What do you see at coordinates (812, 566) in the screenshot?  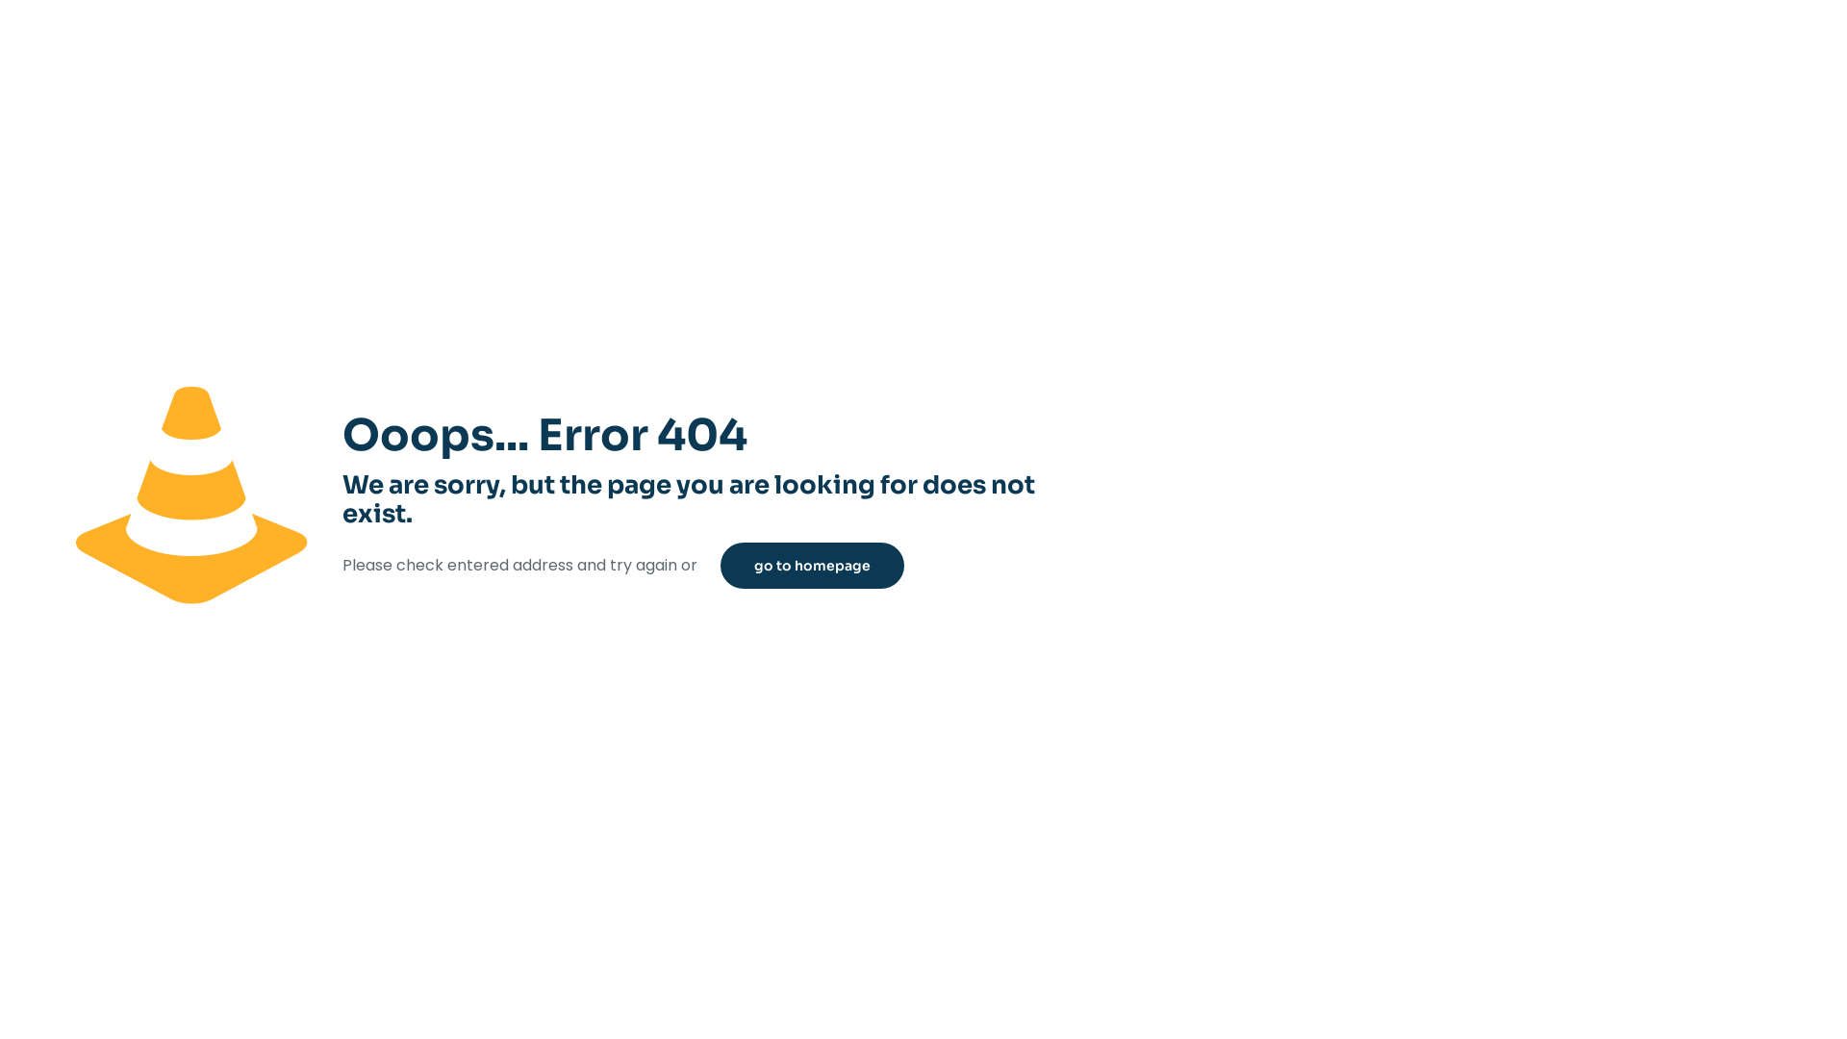 I see `go to homepage` at bounding box center [812, 566].